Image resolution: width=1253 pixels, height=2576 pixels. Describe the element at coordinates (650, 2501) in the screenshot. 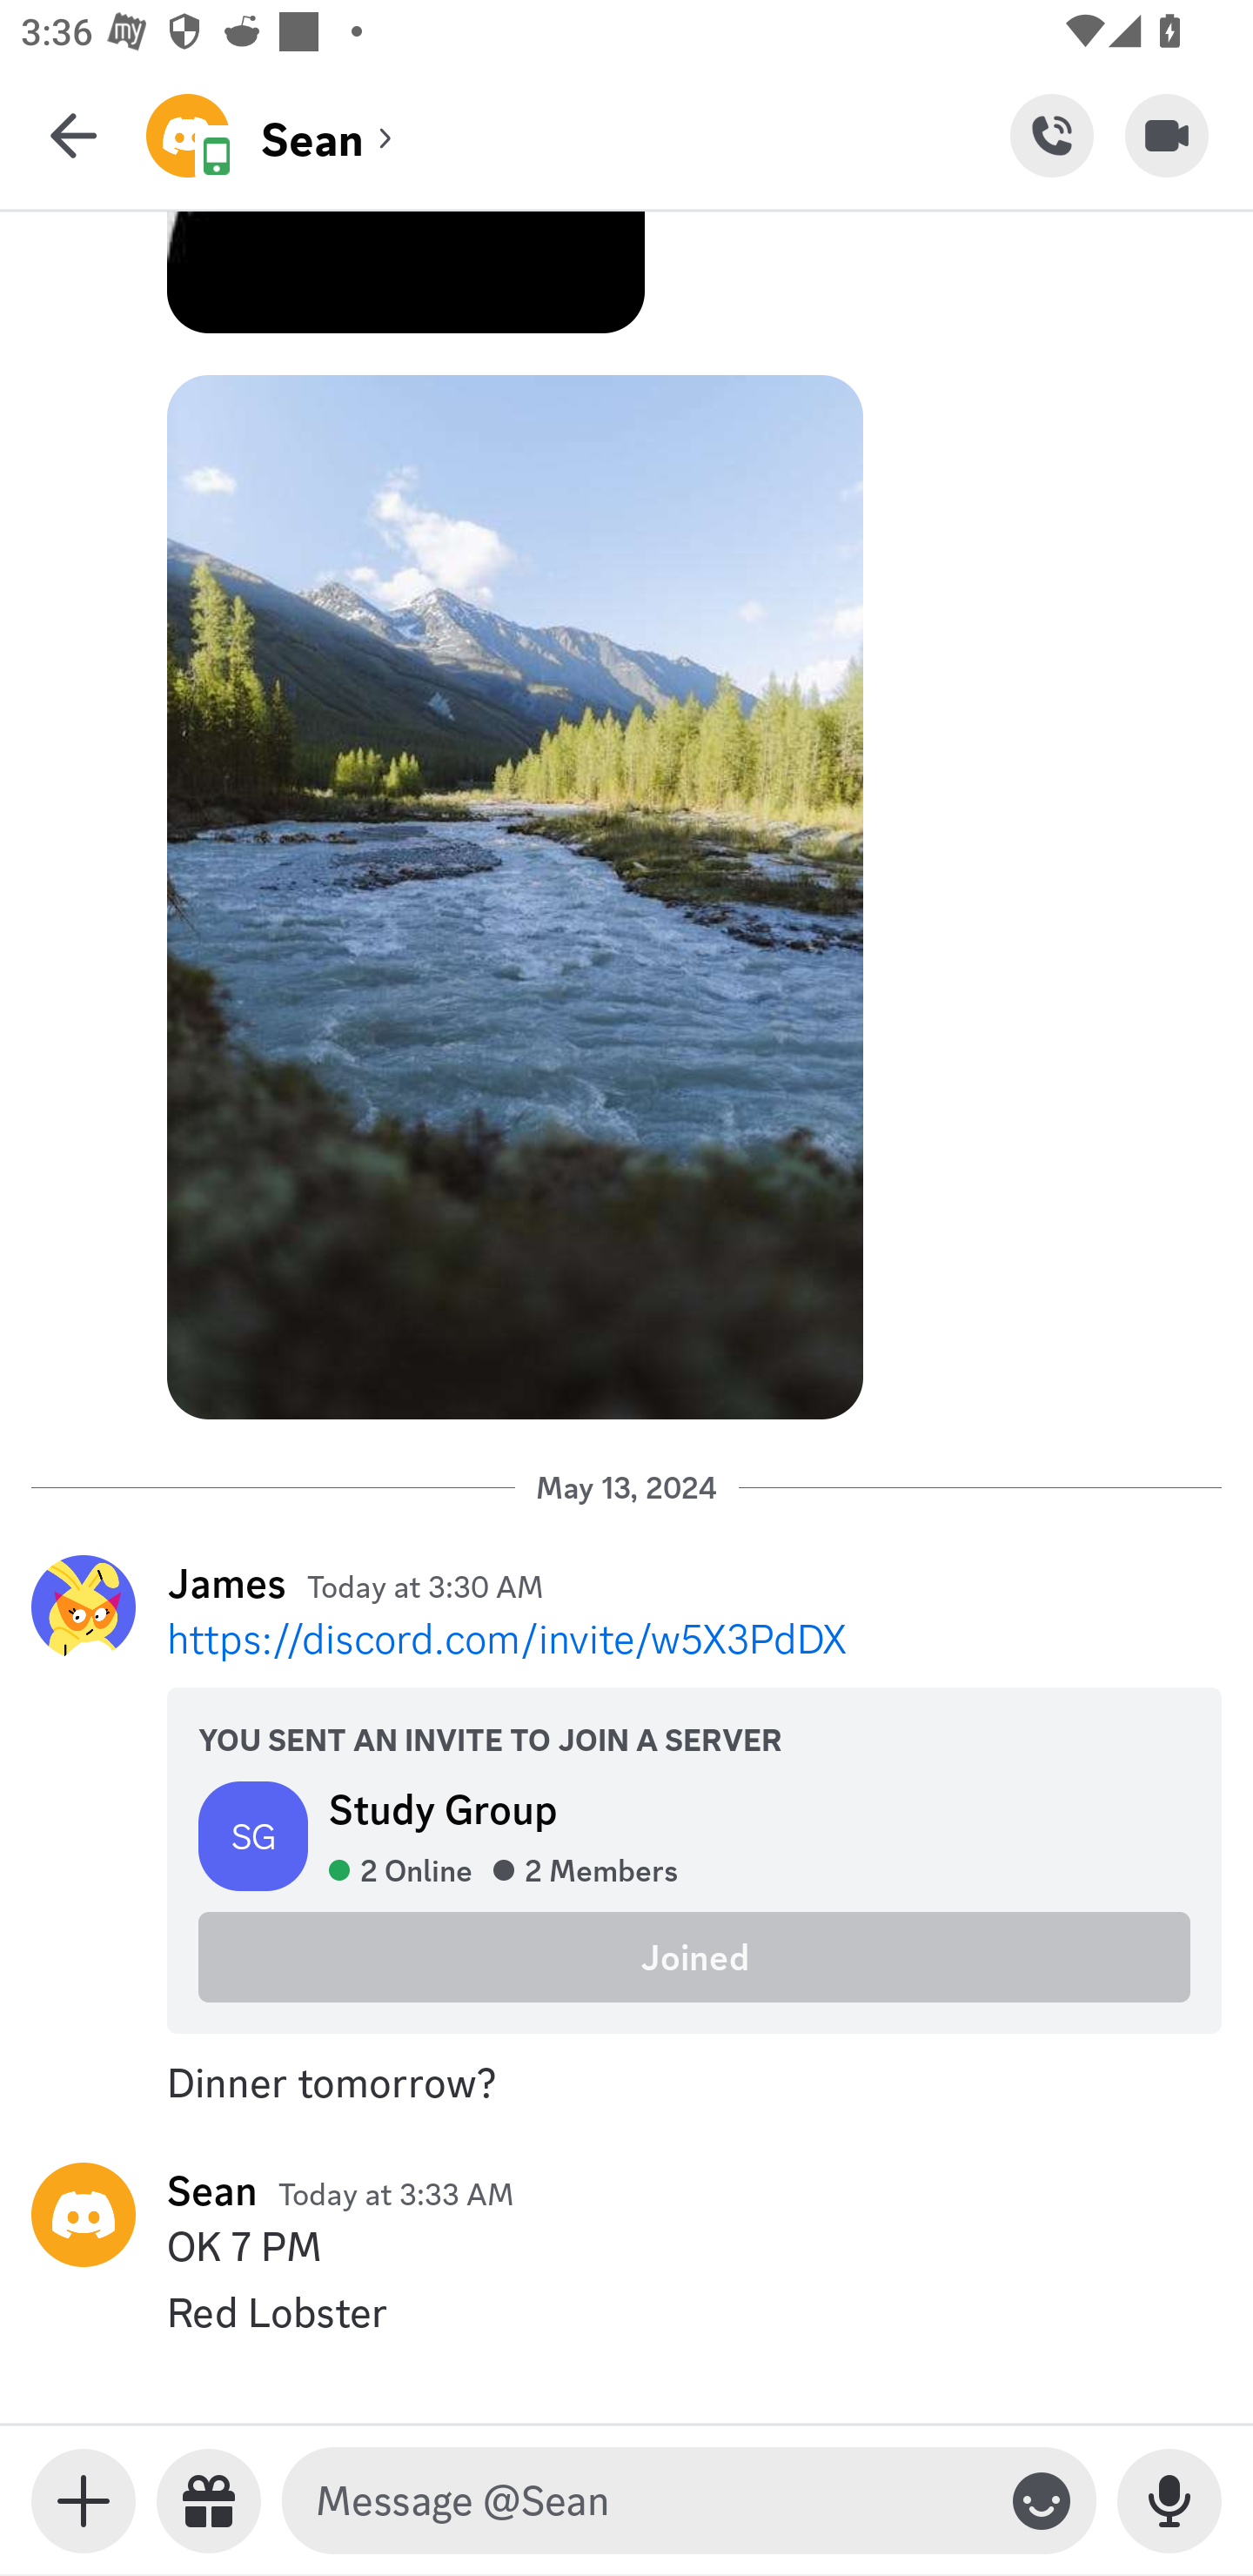

I see `Message @Sean` at that location.